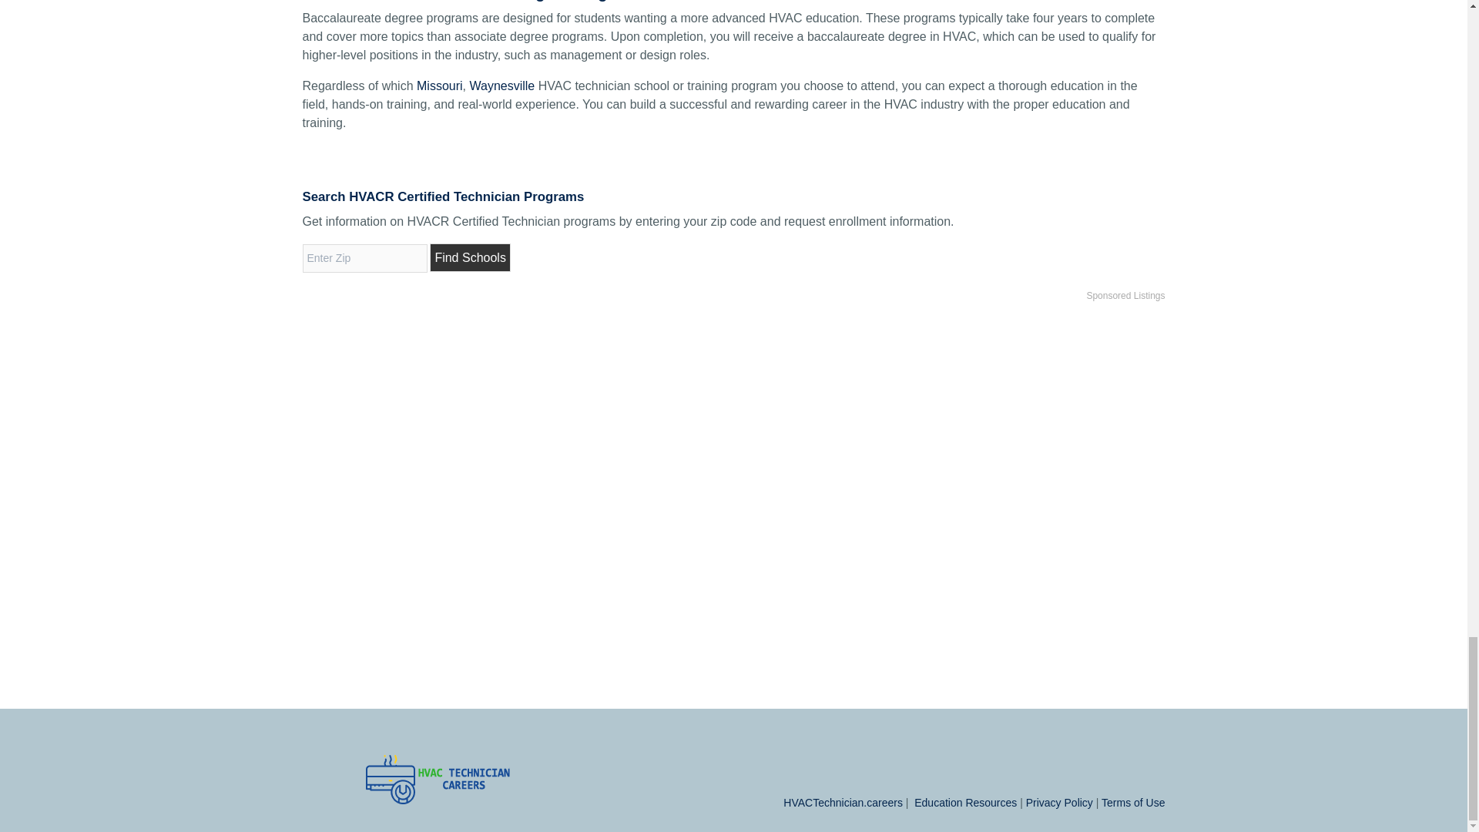 This screenshot has width=1479, height=832. I want to click on Find Schools, so click(470, 257).